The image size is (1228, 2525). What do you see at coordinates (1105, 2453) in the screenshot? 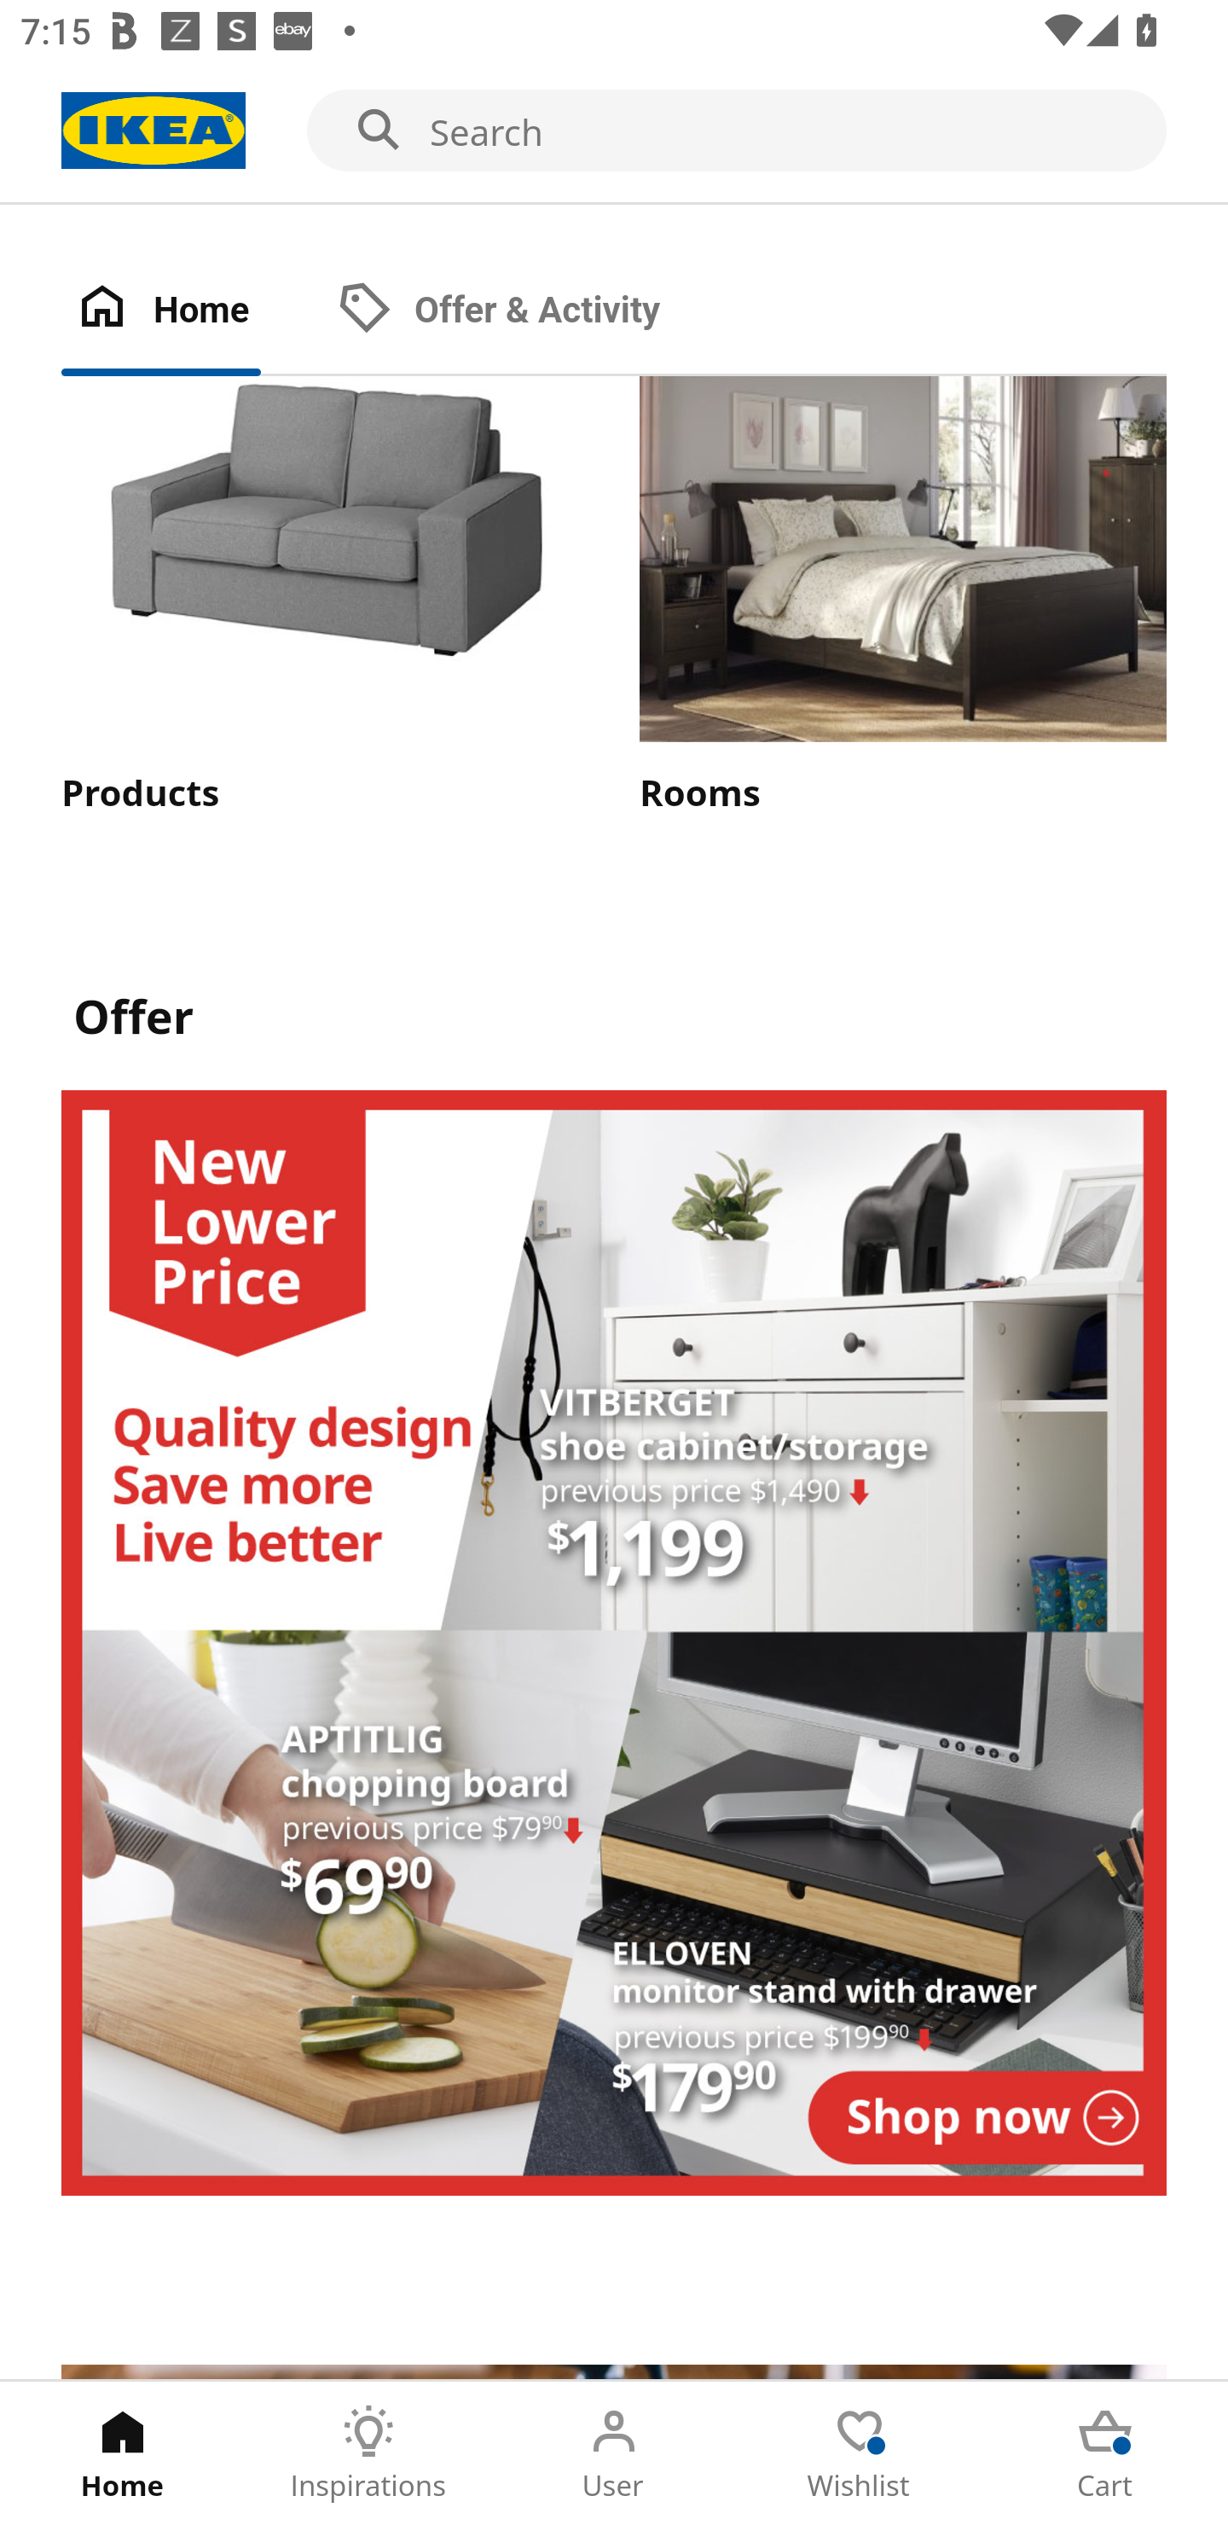
I see `Cart
Tab 5 of 5` at bounding box center [1105, 2453].